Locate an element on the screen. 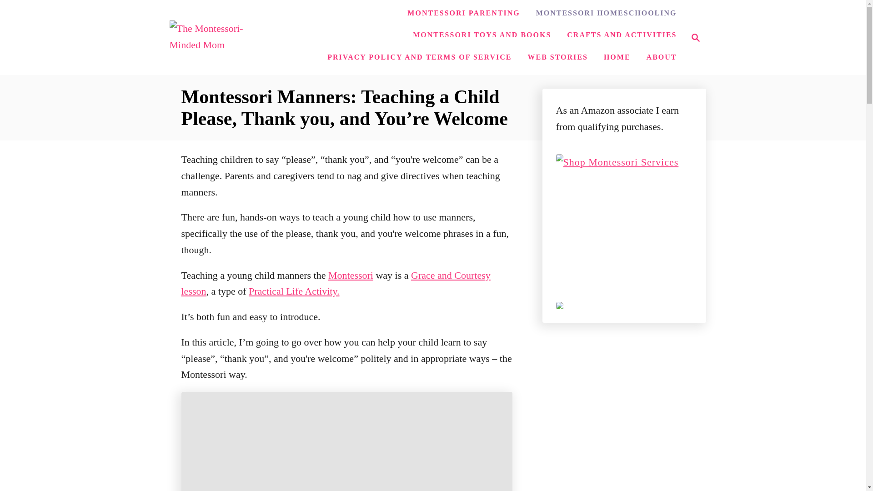  HOME is located at coordinates (351, 275).